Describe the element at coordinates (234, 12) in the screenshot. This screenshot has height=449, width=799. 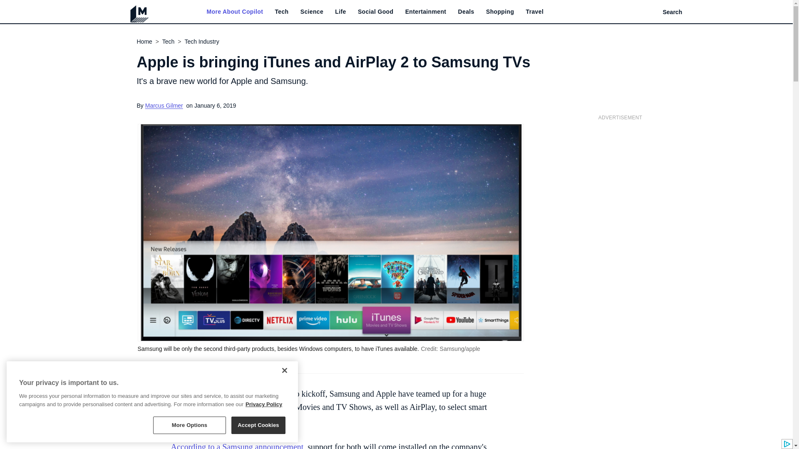
I see `More About Copilot` at that location.